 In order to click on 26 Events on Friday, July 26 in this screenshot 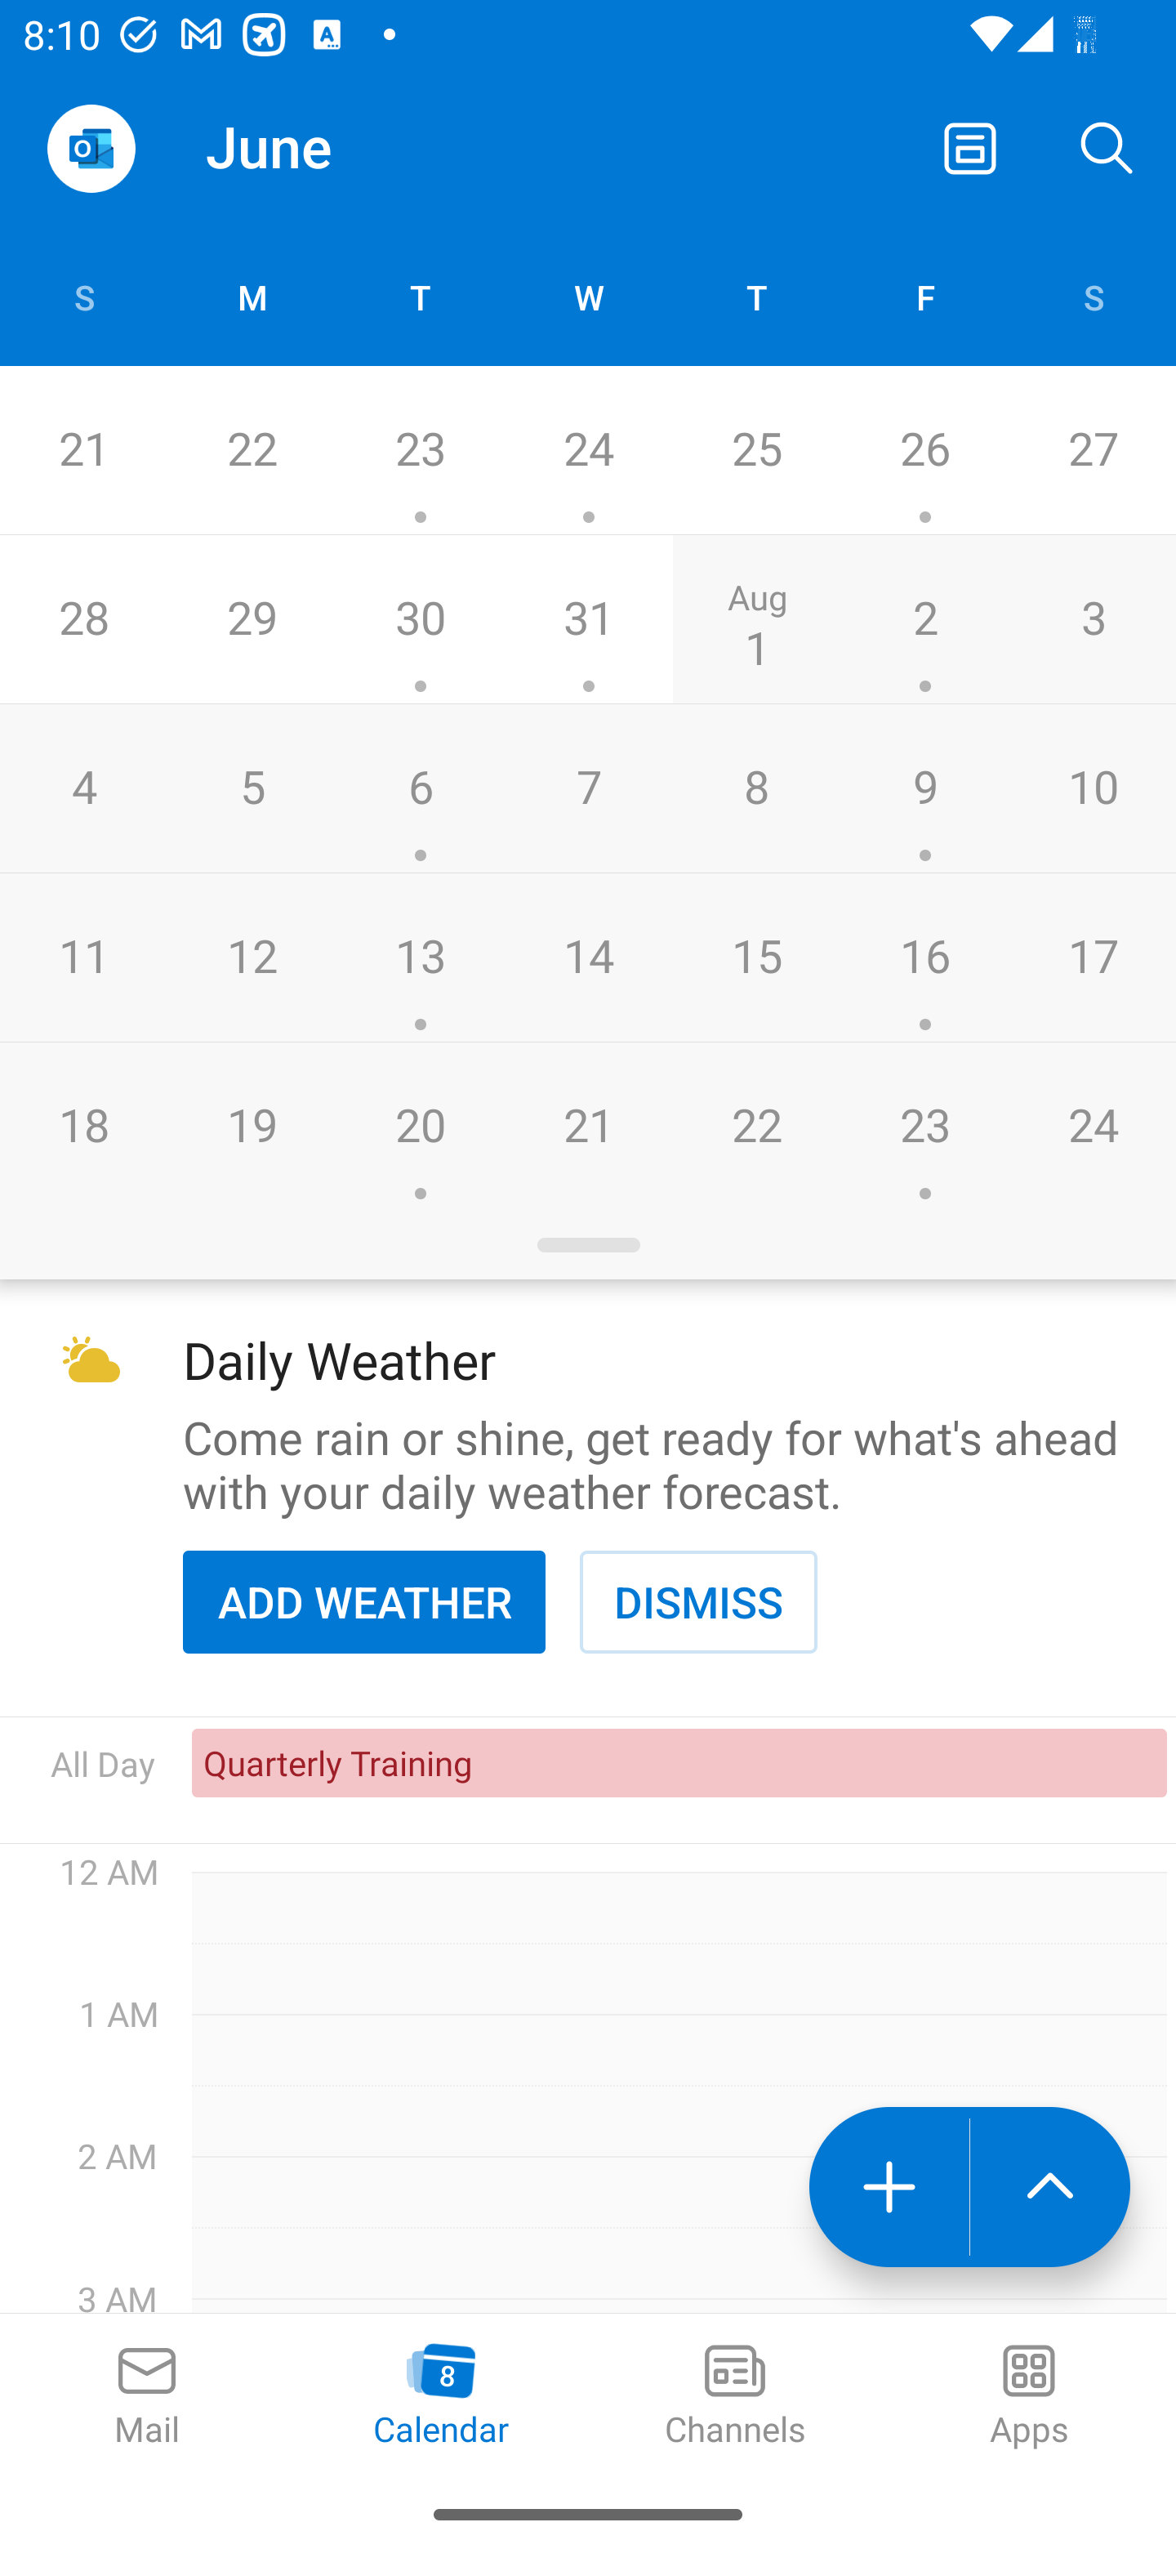, I will do `click(924, 451)`.